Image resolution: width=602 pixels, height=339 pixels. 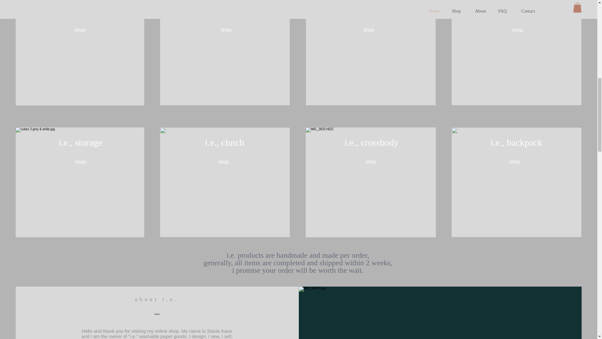 What do you see at coordinates (371, 142) in the screenshot?
I see `i.e., crossbody` at bounding box center [371, 142].